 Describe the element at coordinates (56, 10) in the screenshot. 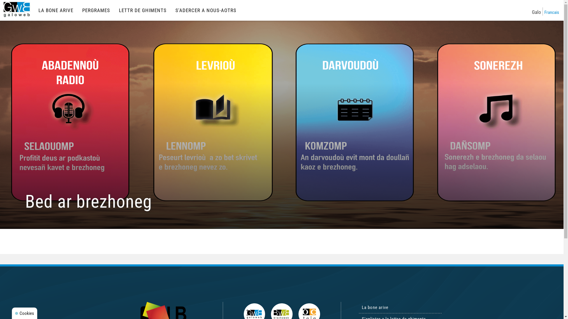

I see `LA BONE ARIVE` at that location.